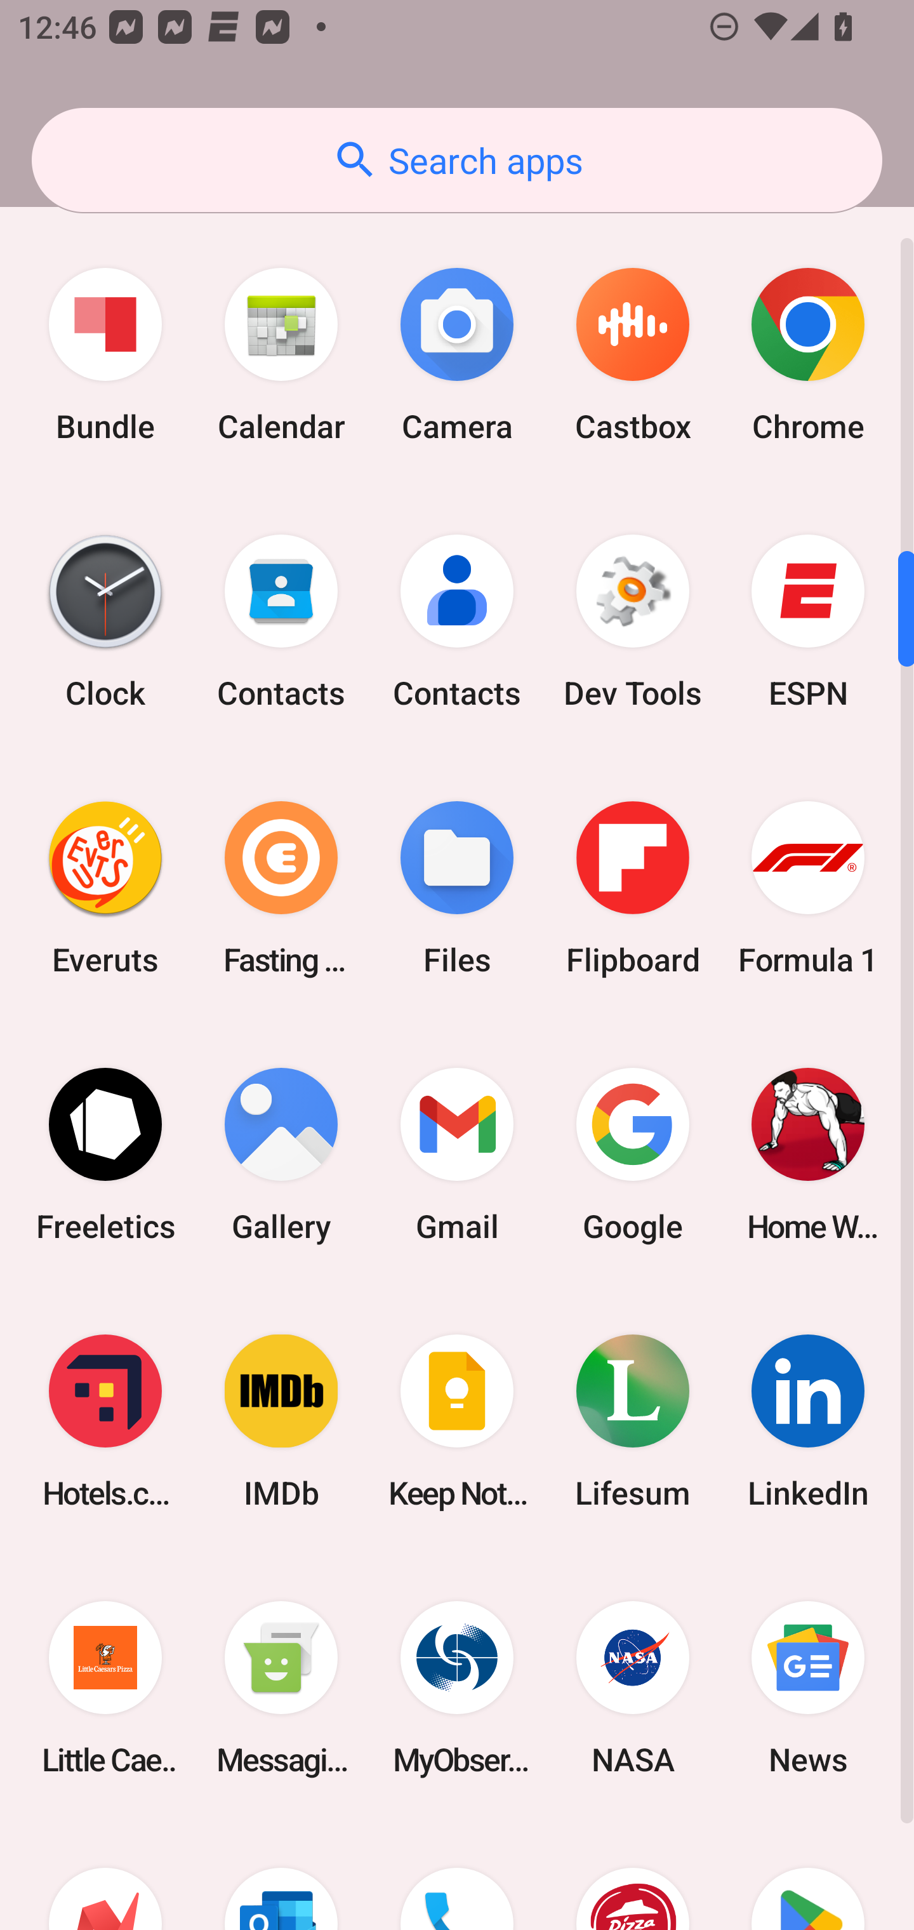 This screenshot has width=914, height=1930. I want to click on Gmail, so click(457, 1154).